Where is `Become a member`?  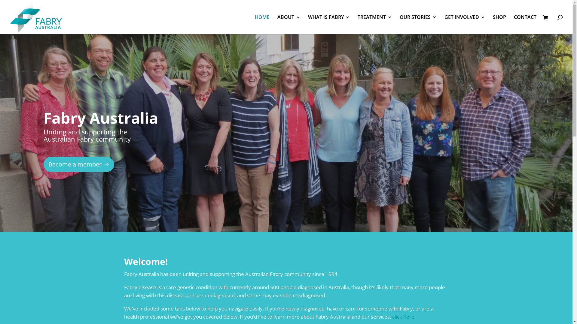
Become a member is located at coordinates (79, 164).